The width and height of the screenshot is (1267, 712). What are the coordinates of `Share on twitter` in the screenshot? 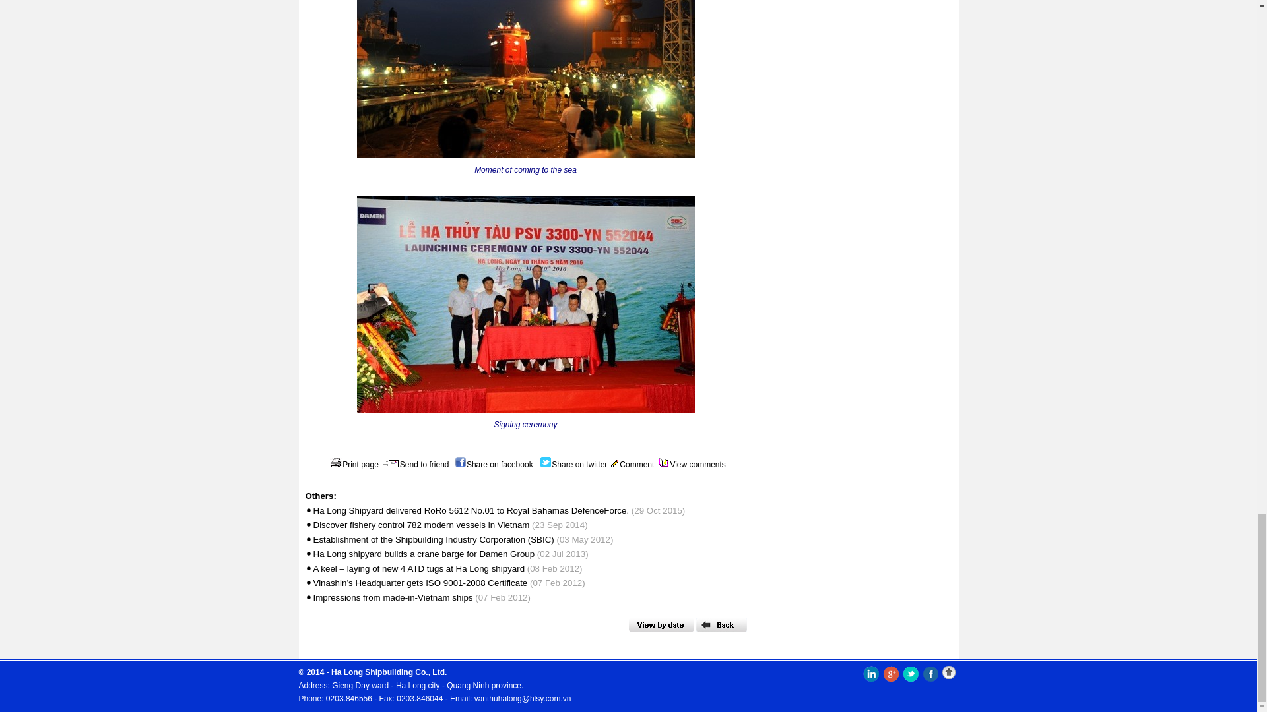 It's located at (571, 464).